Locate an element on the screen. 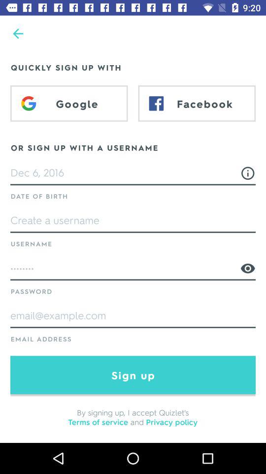 The height and width of the screenshot is (474, 266). swipe to the by signing up icon is located at coordinates (133, 417).